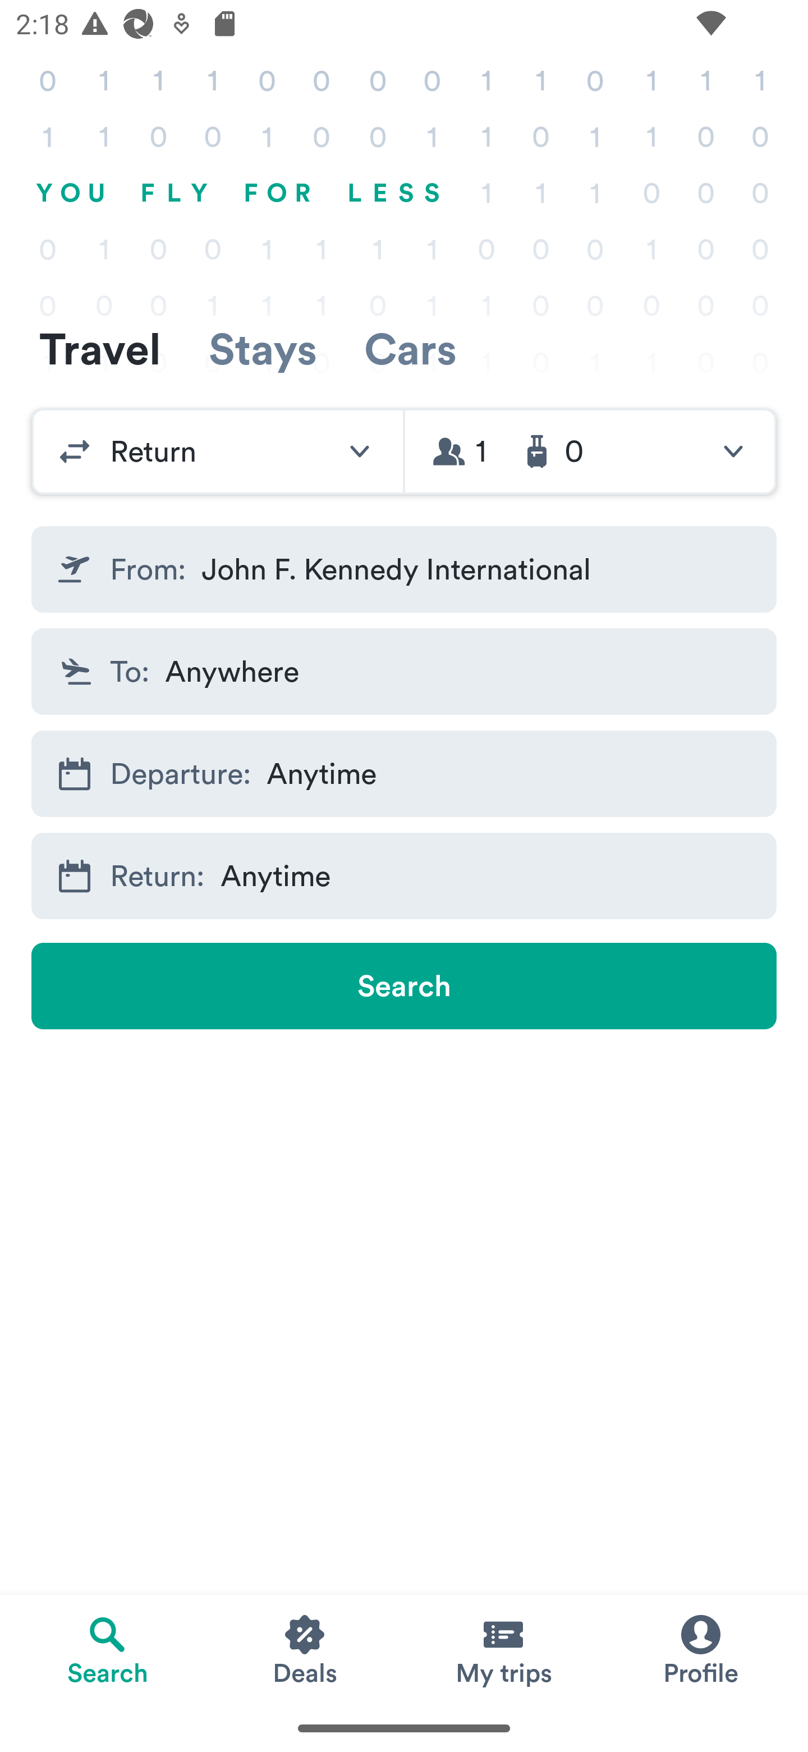 This screenshot has width=808, height=1752. What do you see at coordinates (217, 451) in the screenshot?
I see `Return` at bounding box center [217, 451].